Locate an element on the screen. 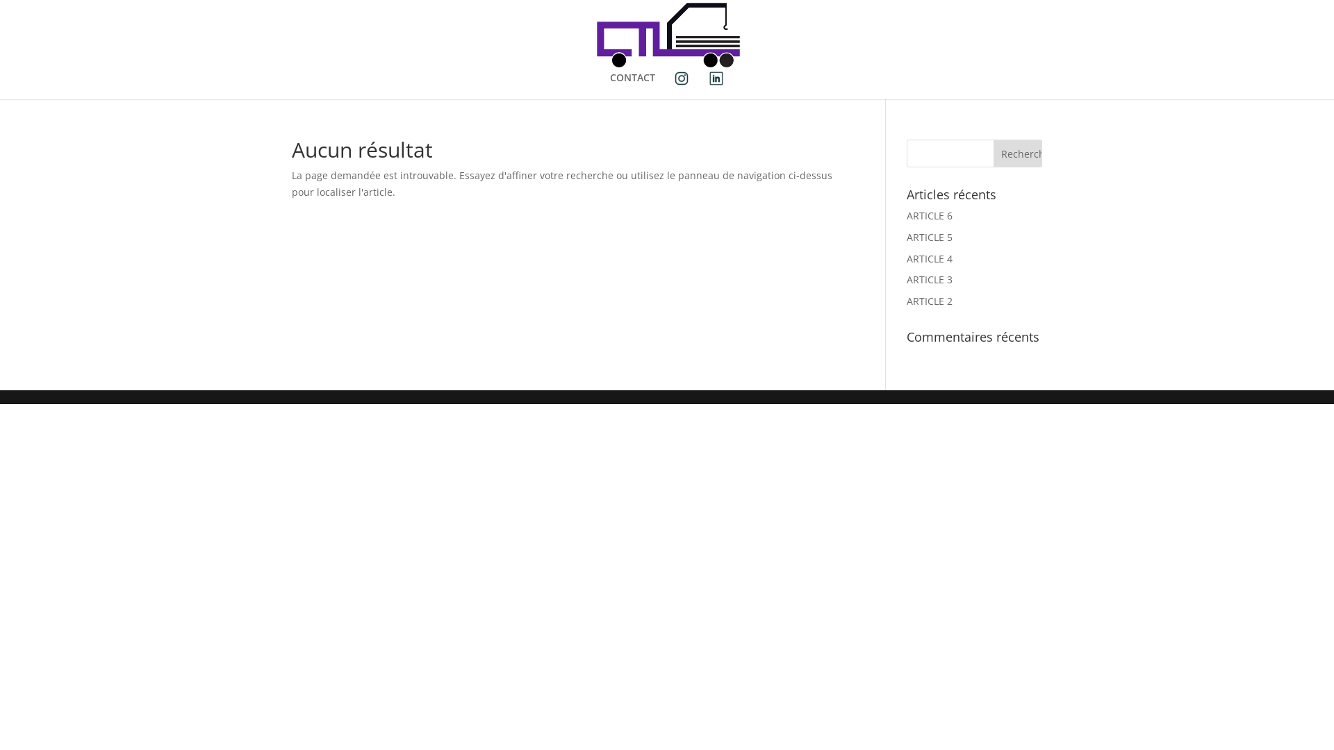  ARTICLE 6 is located at coordinates (930, 215).